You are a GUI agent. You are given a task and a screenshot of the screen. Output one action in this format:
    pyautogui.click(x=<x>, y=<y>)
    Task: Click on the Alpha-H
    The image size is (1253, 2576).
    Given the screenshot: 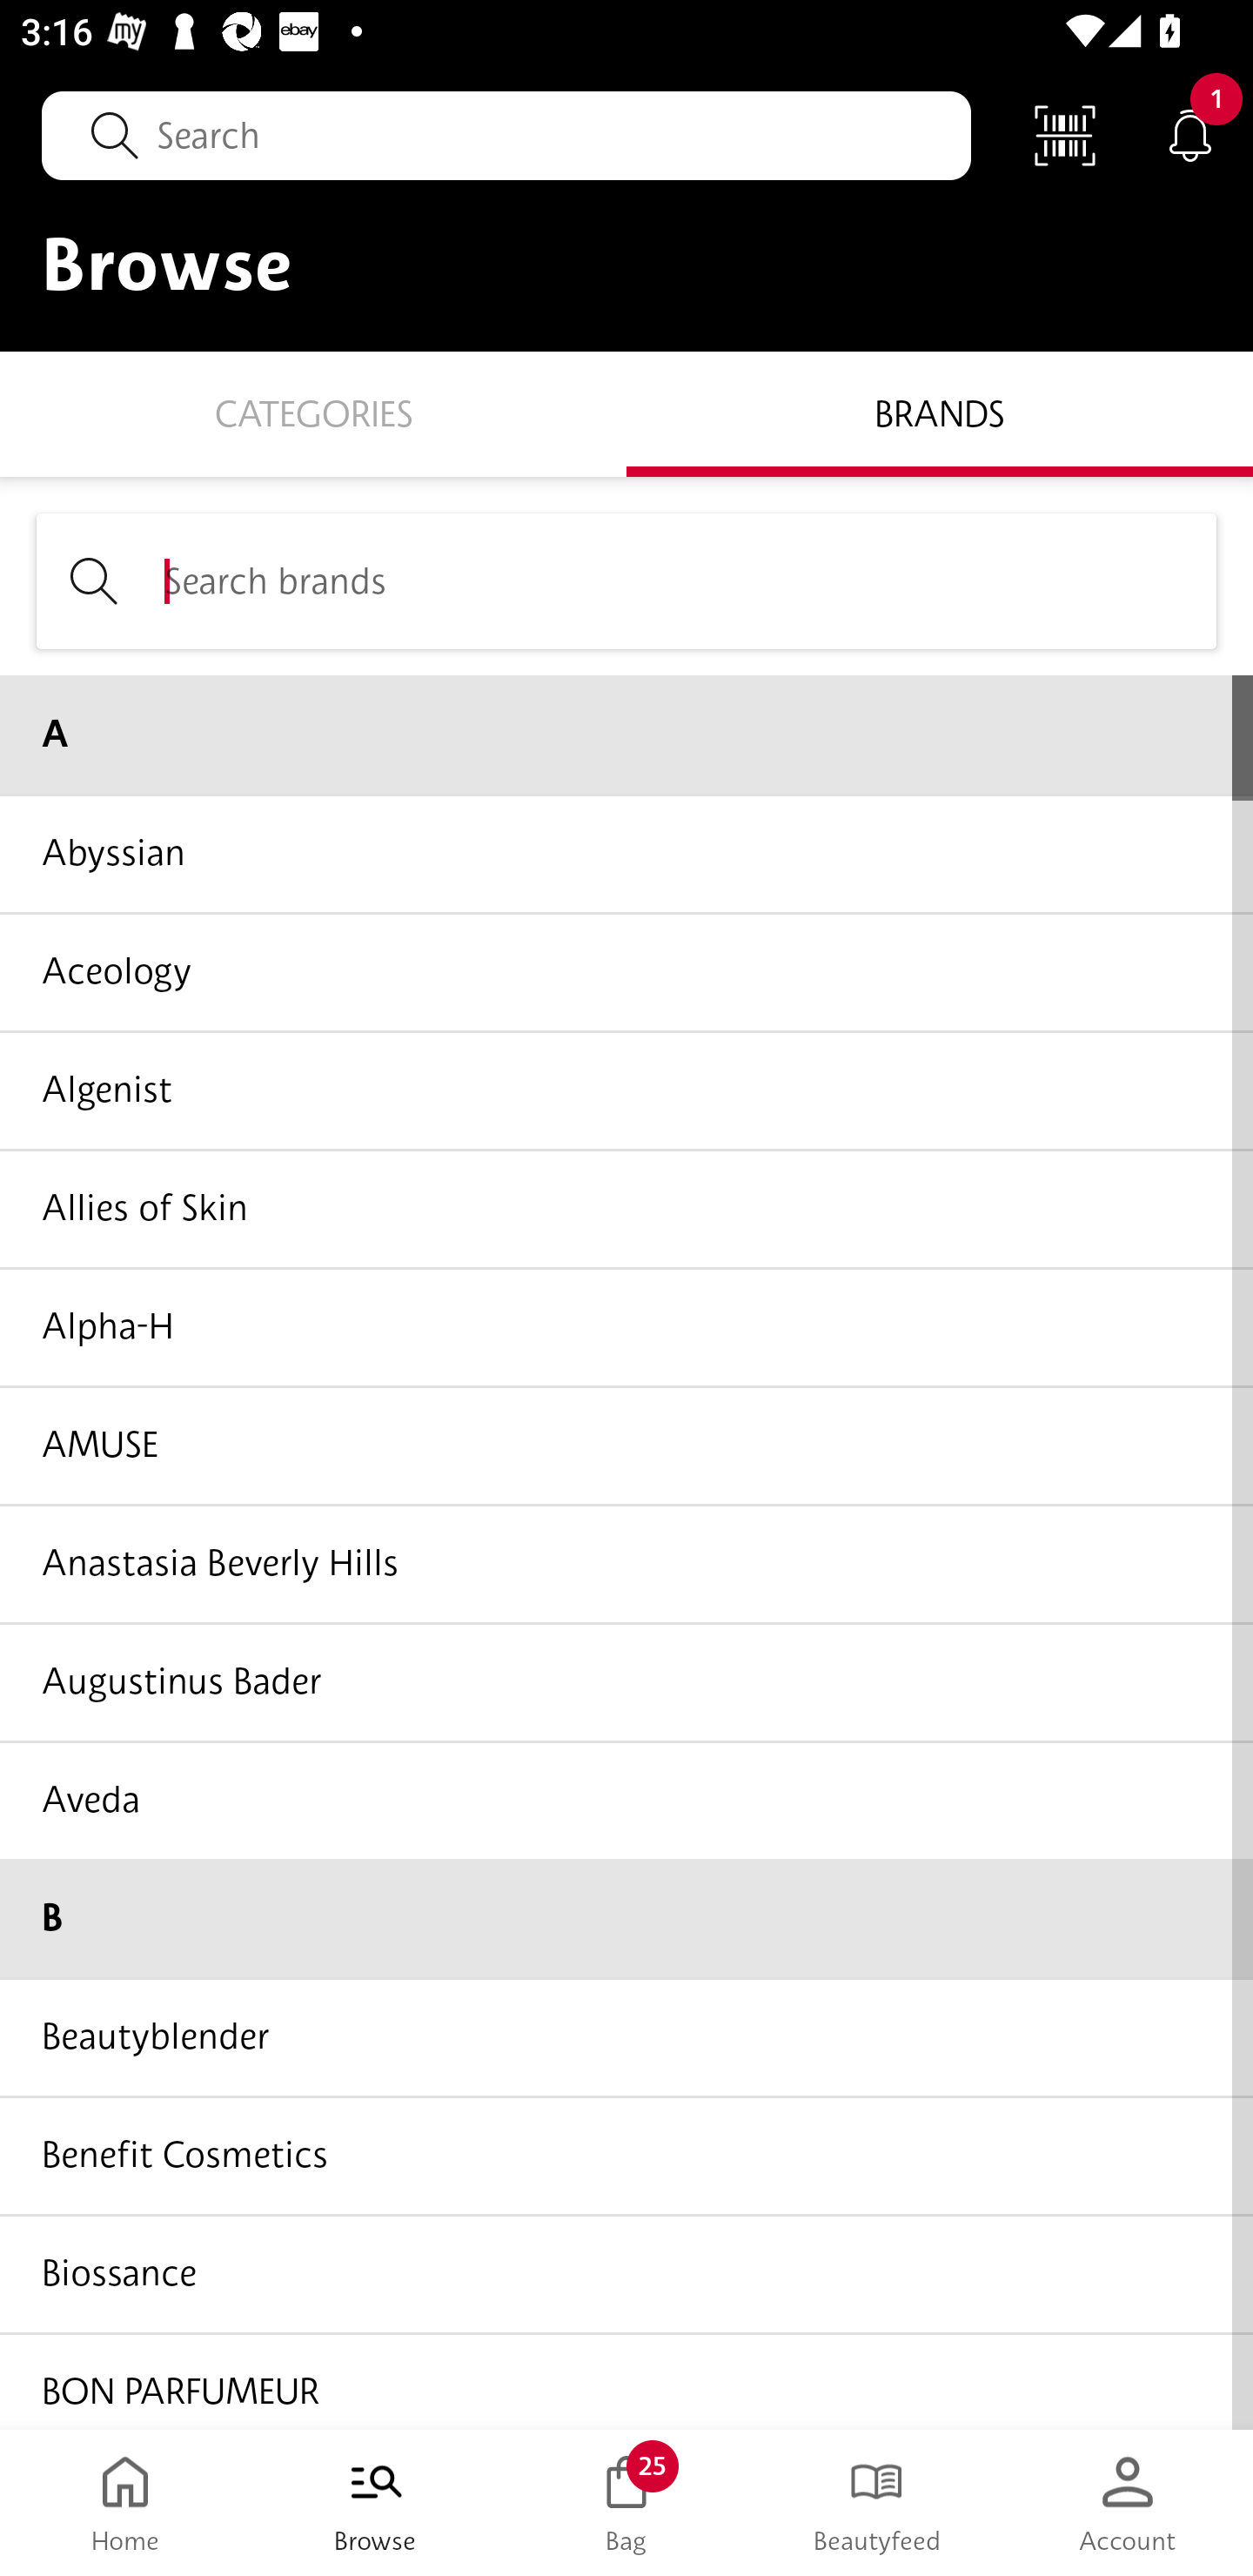 What is the action you would take?
    pyautogui.click(x=626, y=1326)
    